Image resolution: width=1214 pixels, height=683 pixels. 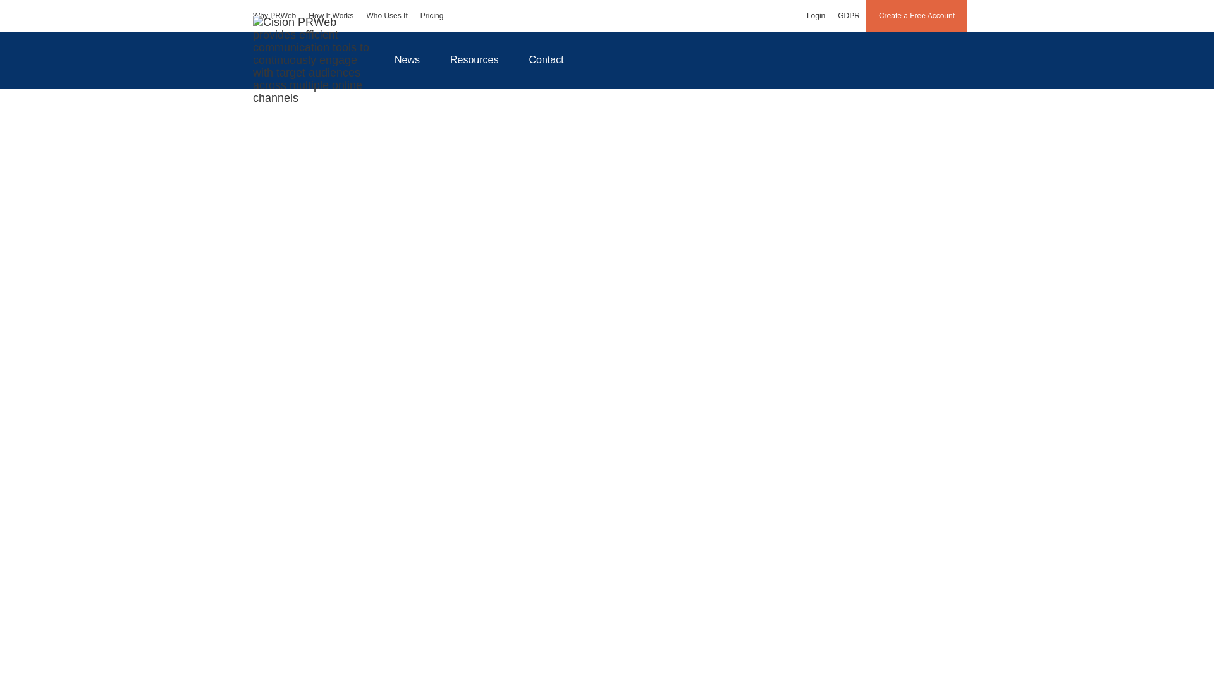 What do you see at coordinates (407, 59) in the screenshot?
I see `News` at bounding box center [407, 59].